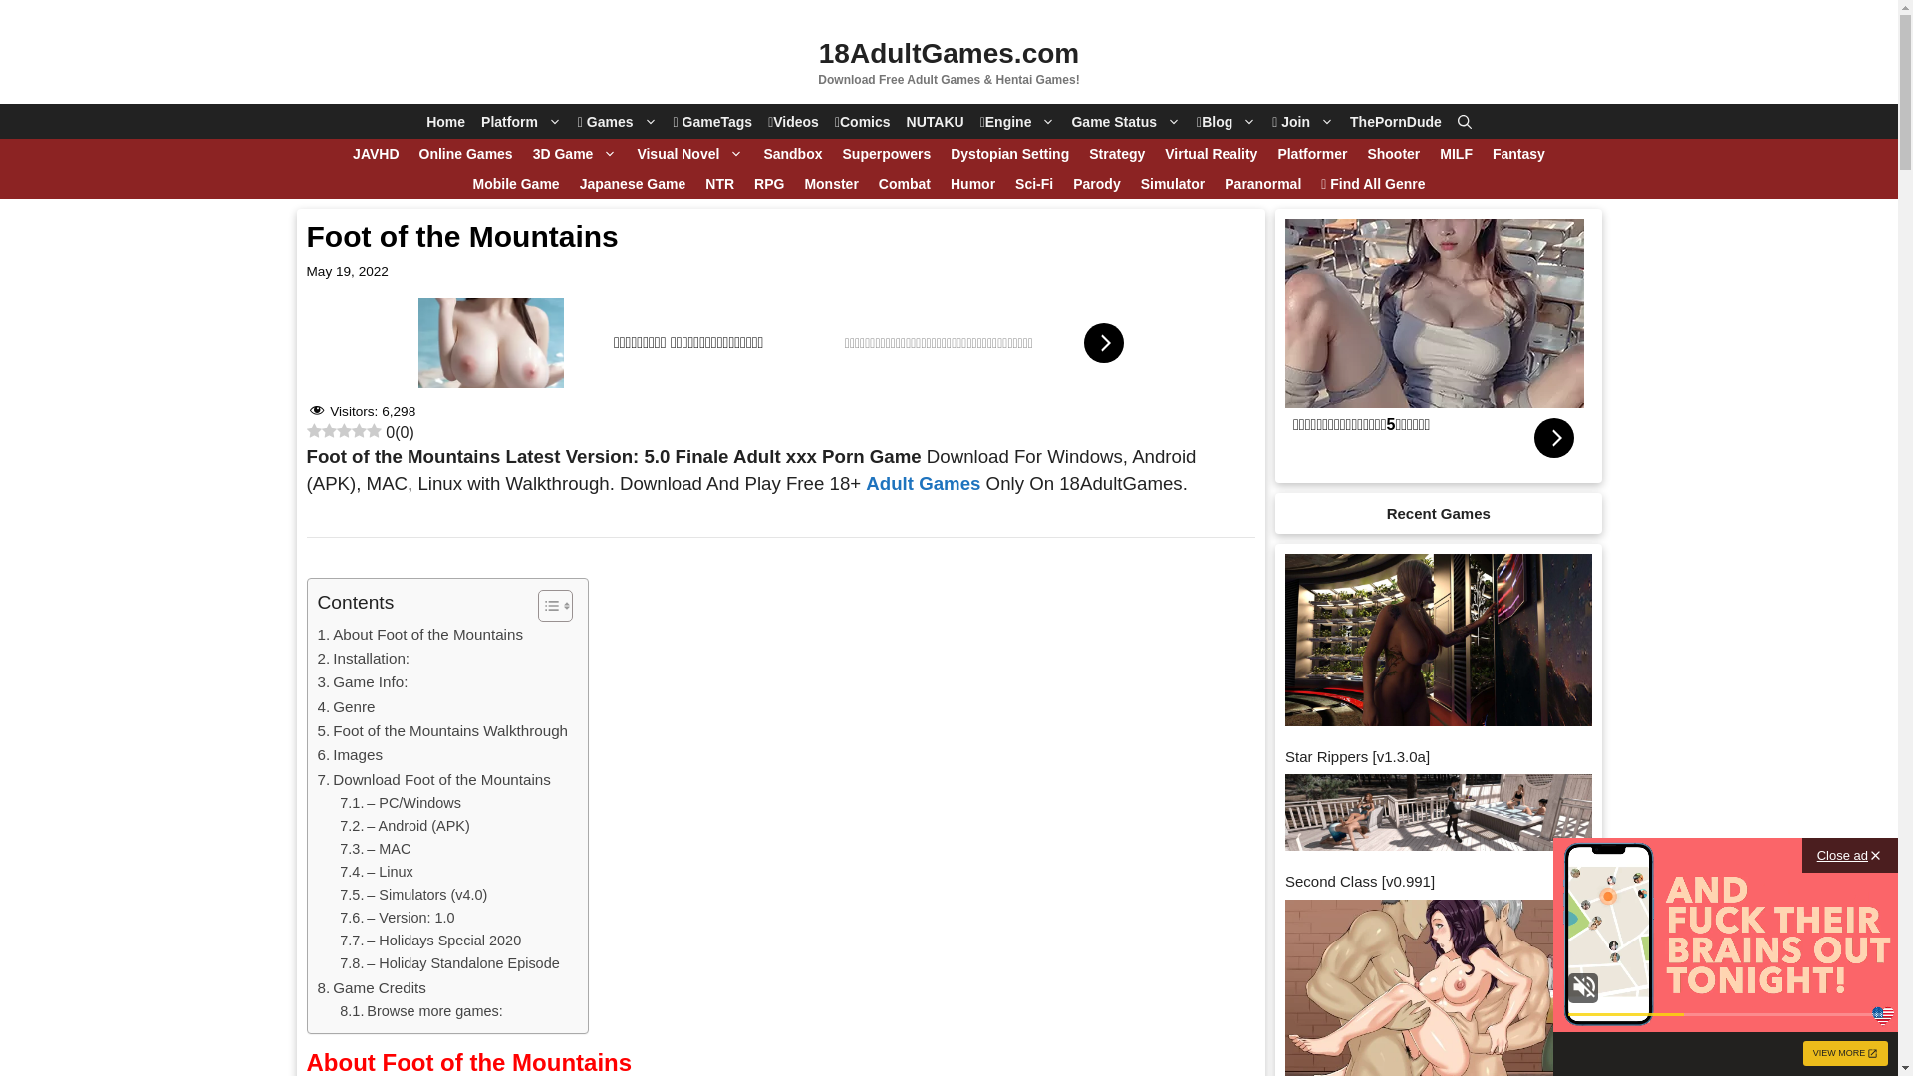 Image resolution: width=1913 pixels, height=1076 pixels. What do you see at coordinates (516, 184) in the screenshot?
I see `Mobile Game` at bounding box center [516, 184].